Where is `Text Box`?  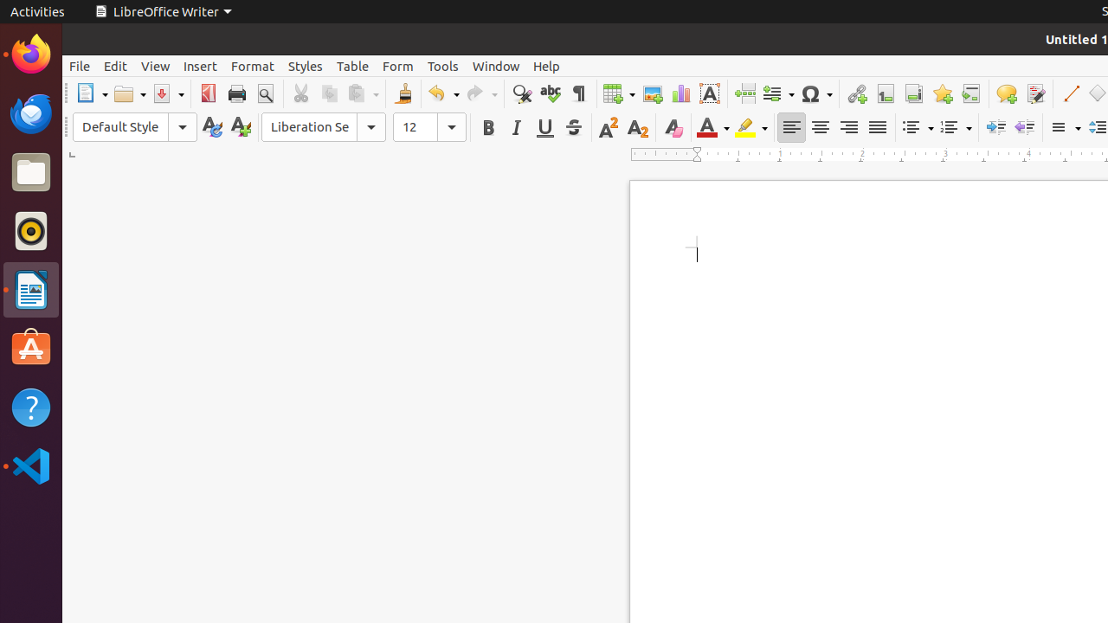 Text Box is located at coordinates (710, 93).